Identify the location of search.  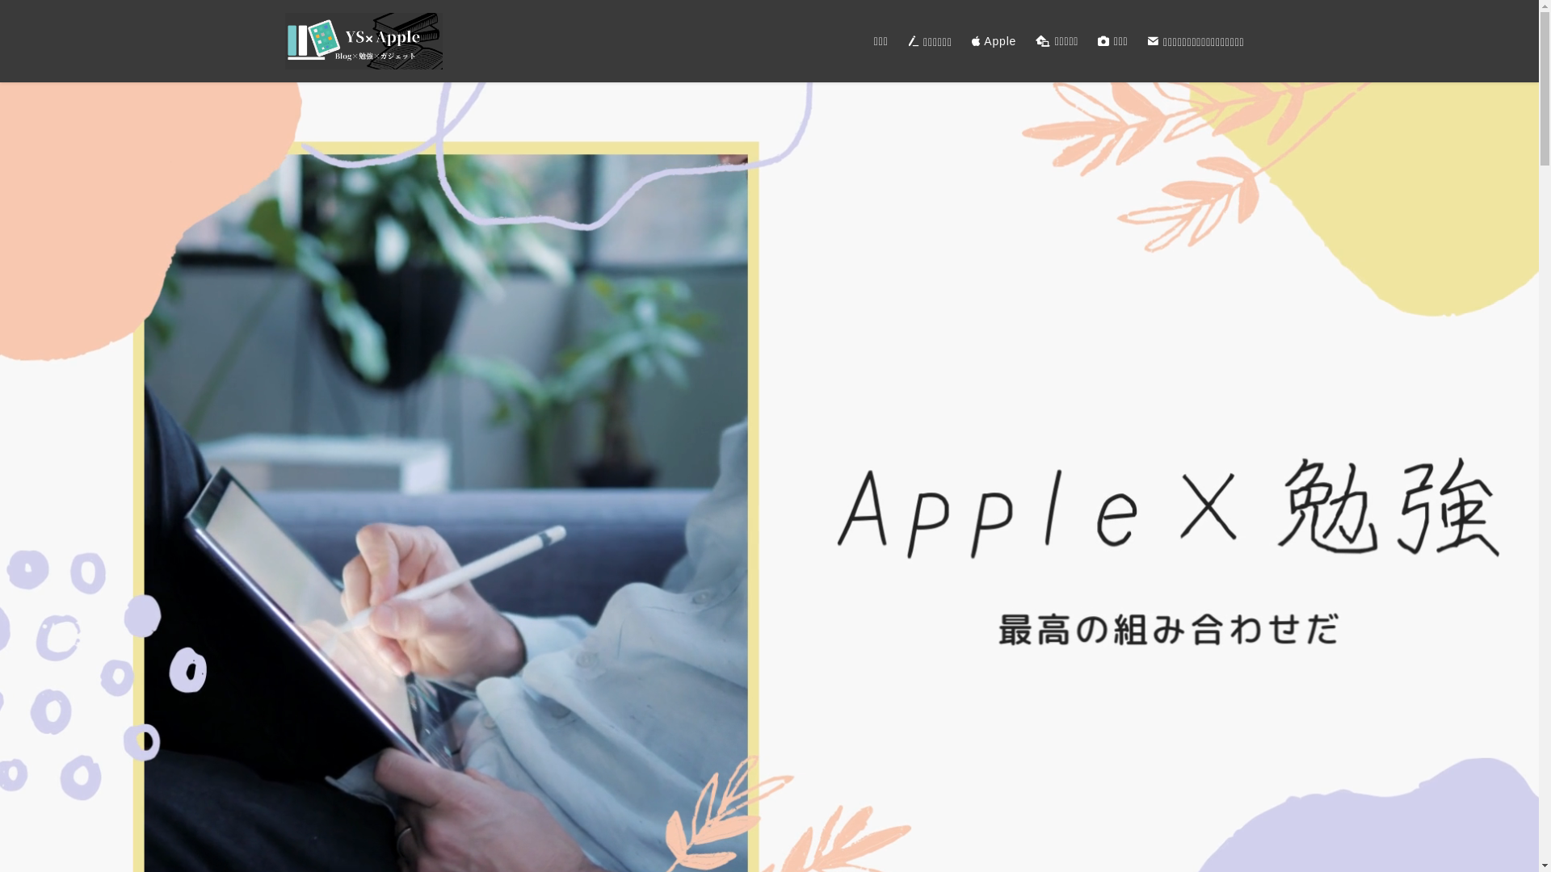
(982, 449).